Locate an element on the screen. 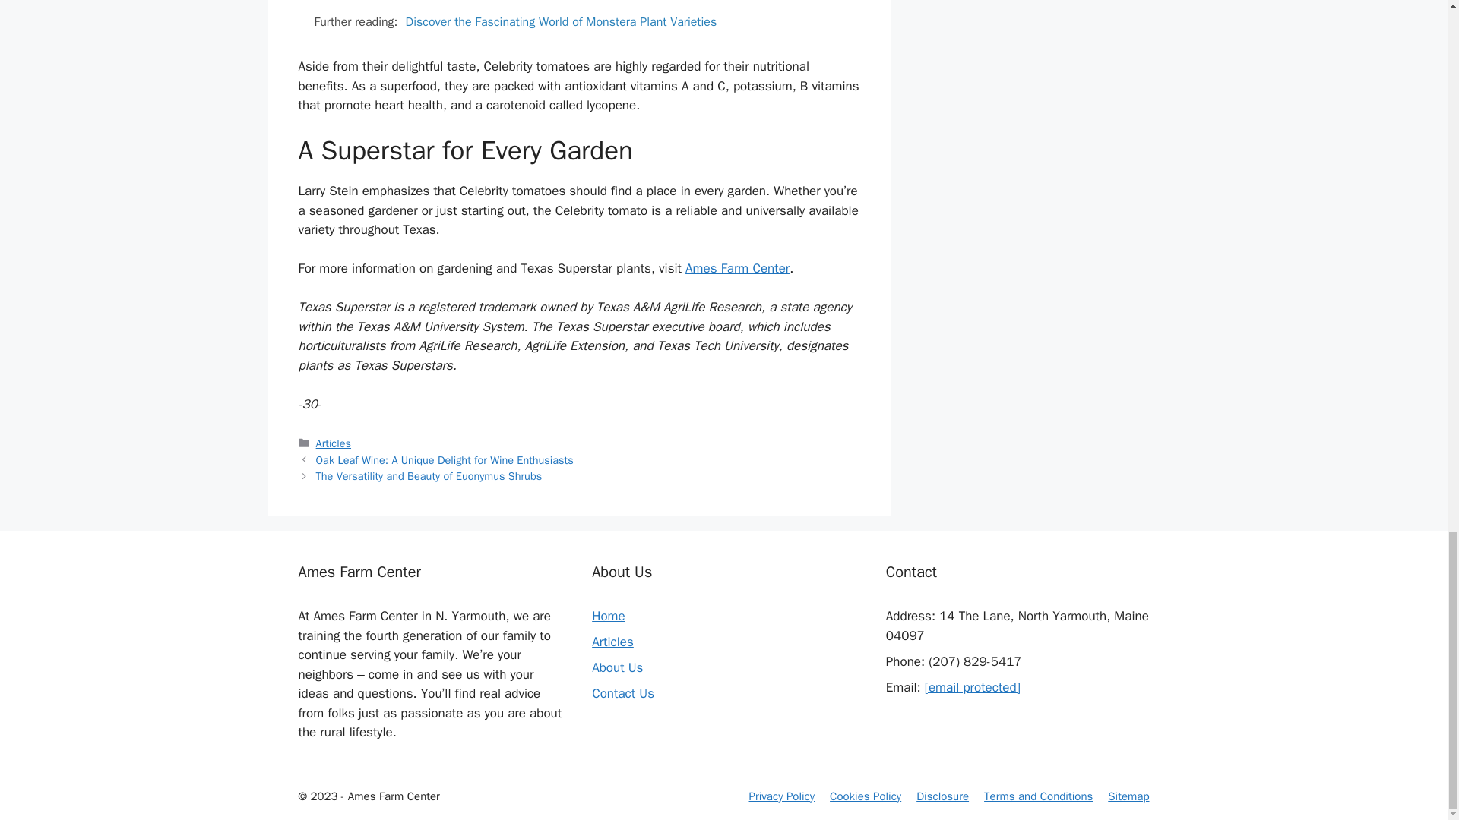  Contact Us is located at coordinates (623, 693).